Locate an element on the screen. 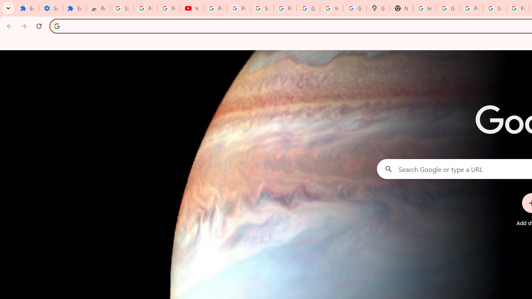  Sign in - Google Accounts is located at coordinates (495, 8).